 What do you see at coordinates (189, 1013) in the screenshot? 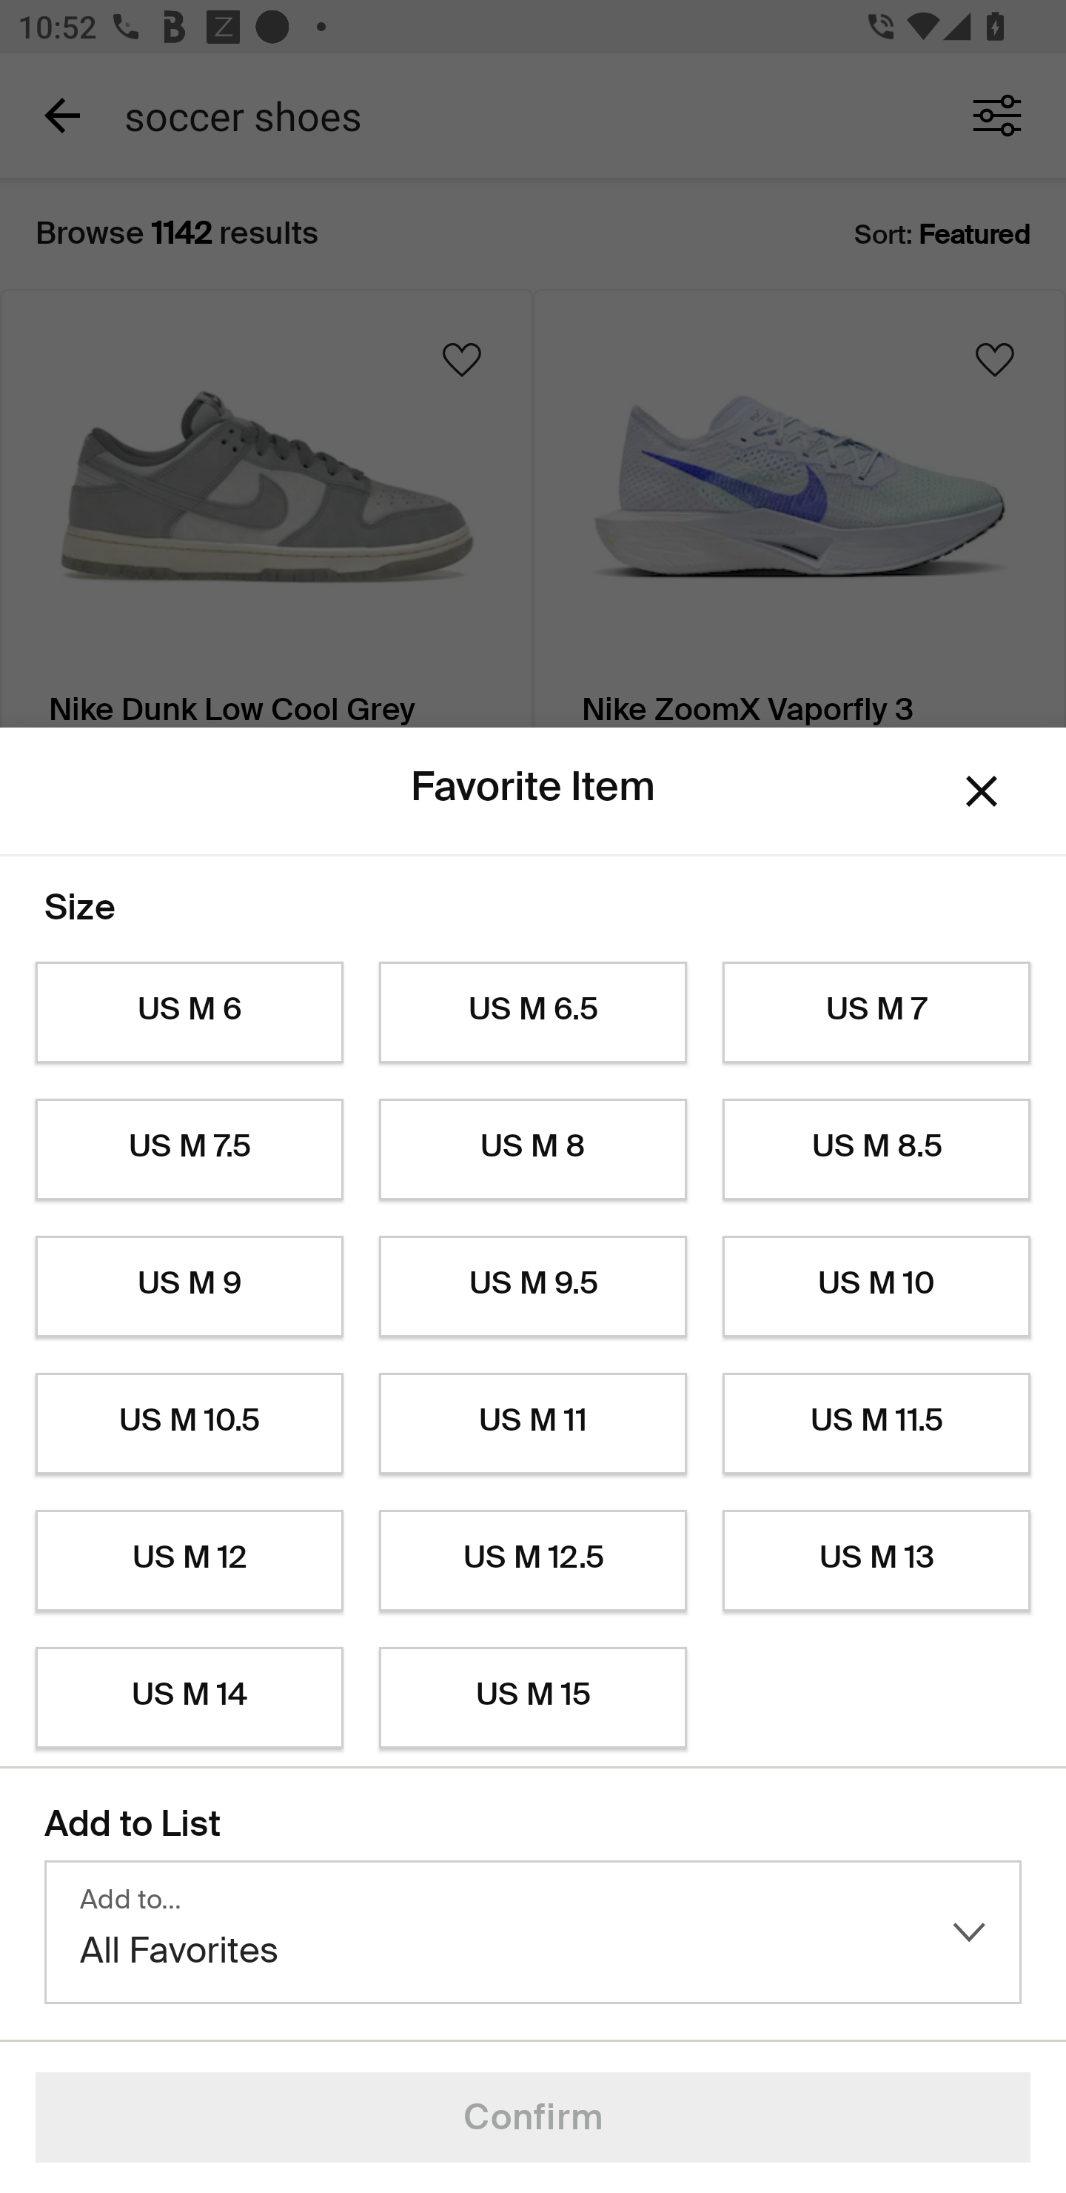
I see `US M 6` at bounding box center [189, 1013].